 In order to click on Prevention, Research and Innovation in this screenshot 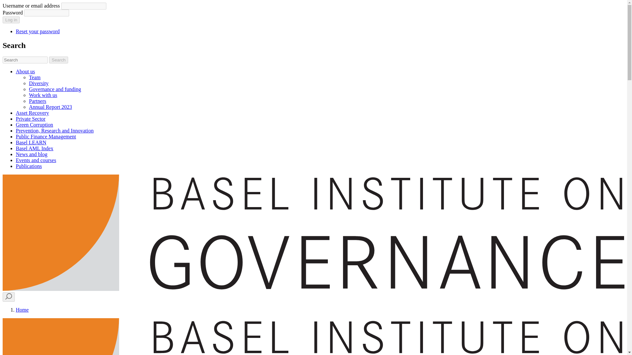, I will do `click(55, 130)`.